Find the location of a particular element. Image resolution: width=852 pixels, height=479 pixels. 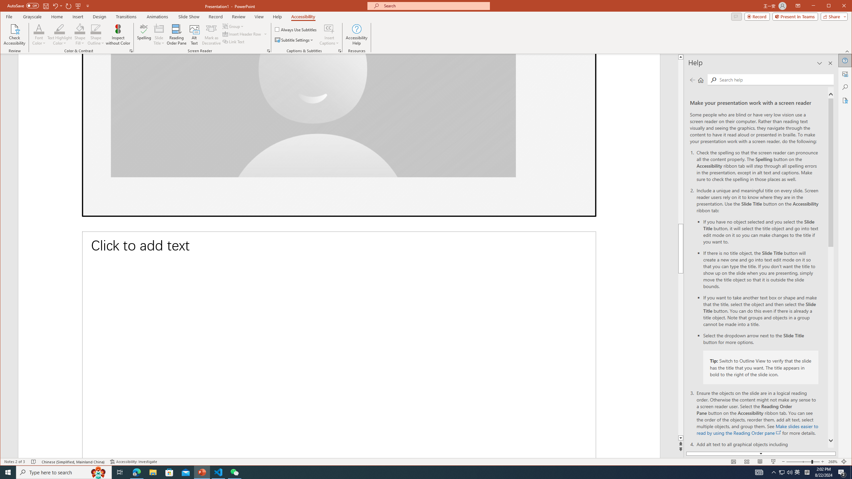

Line down is located at coordinates (749, 438).